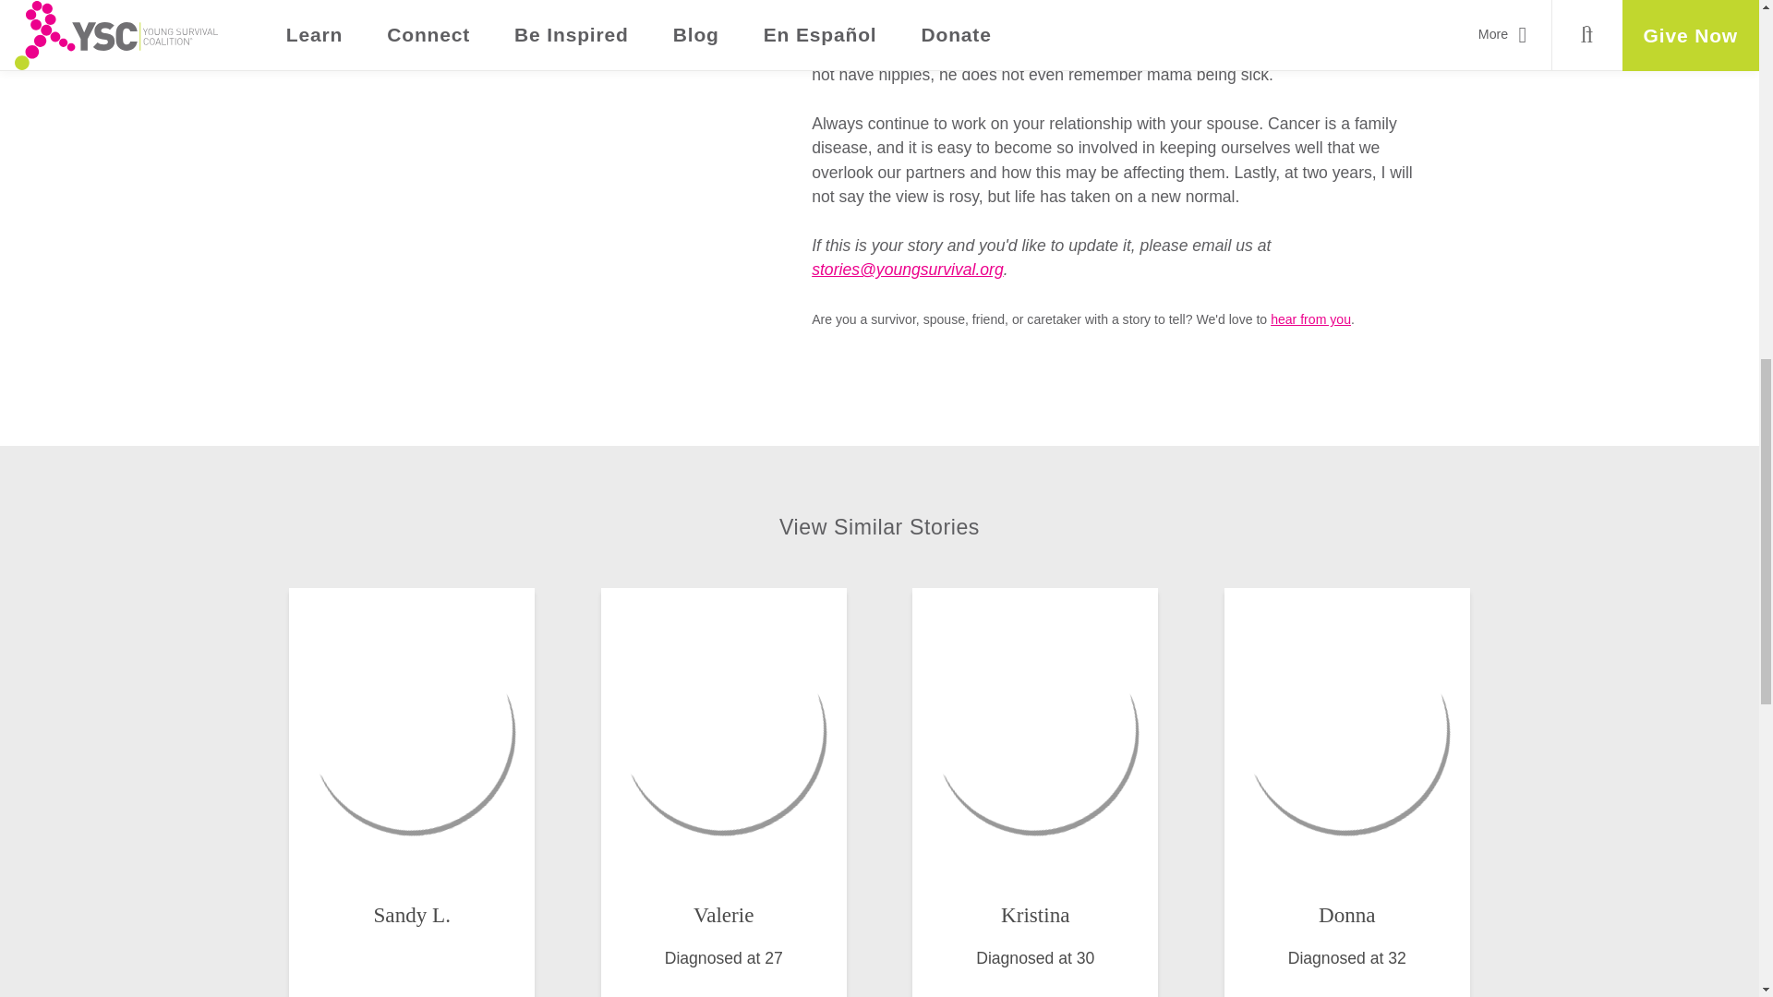  What do you see at coordinates (1311, 319) in the screenshot?
I see `We'd love to hear from you` at bounding box center [1311, 319].